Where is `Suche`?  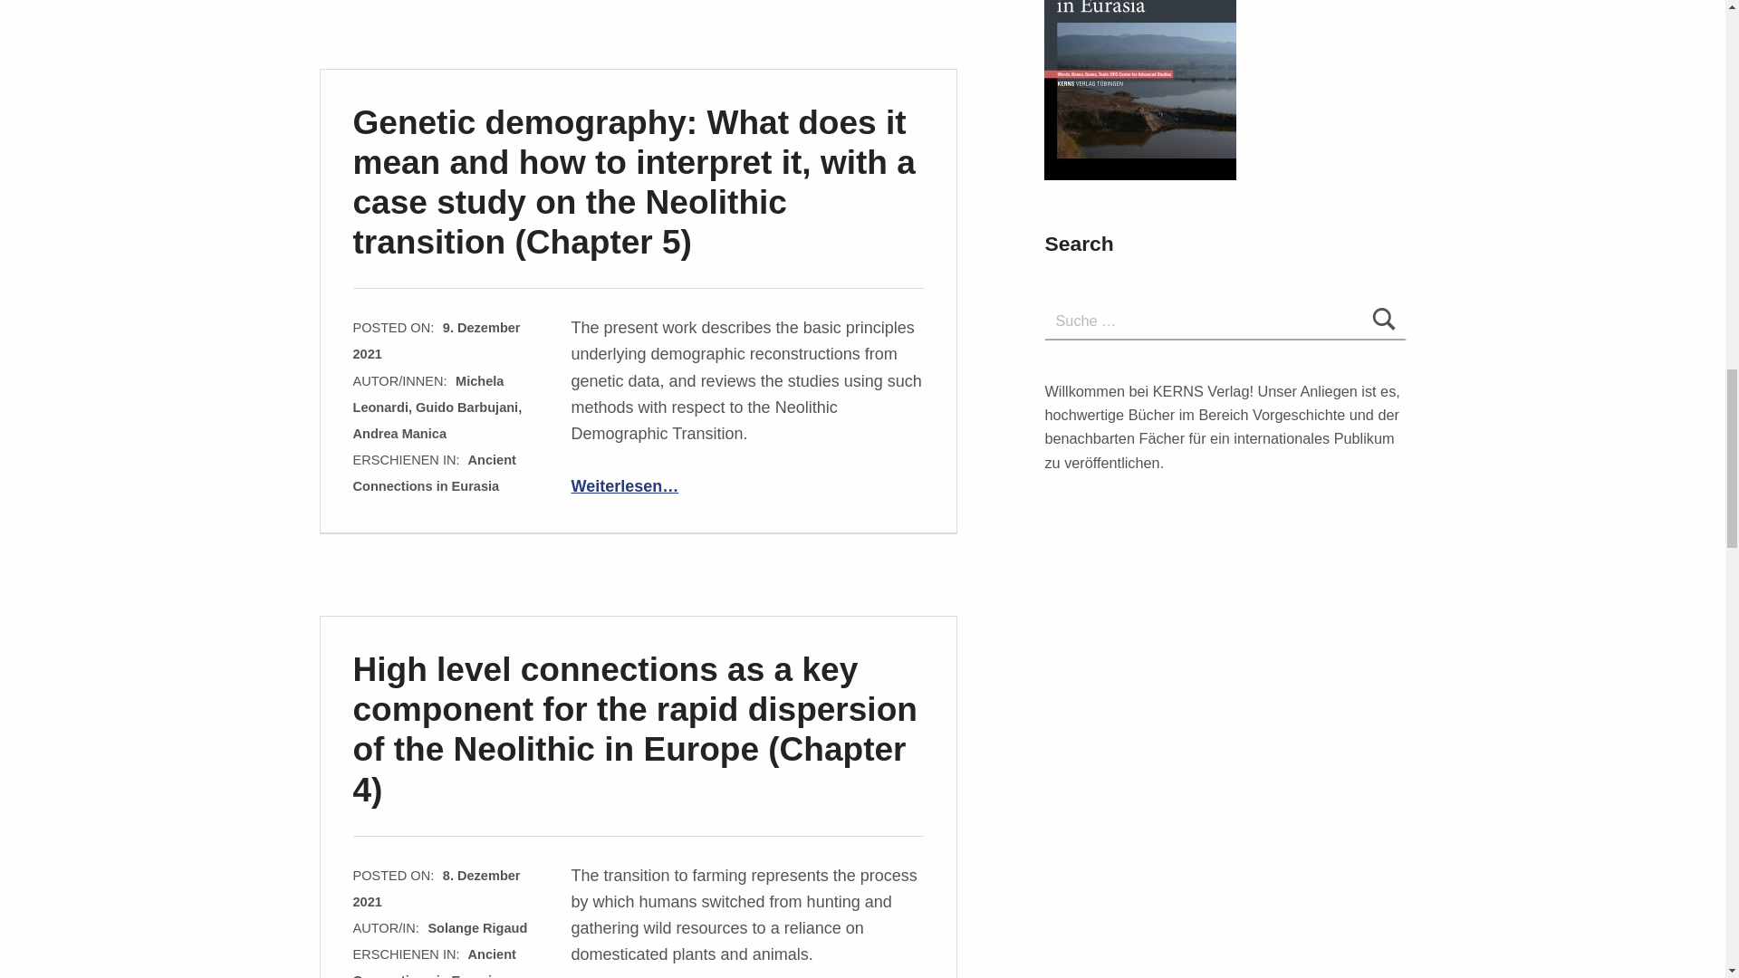 Suche is located at coordinates (1384, 321).